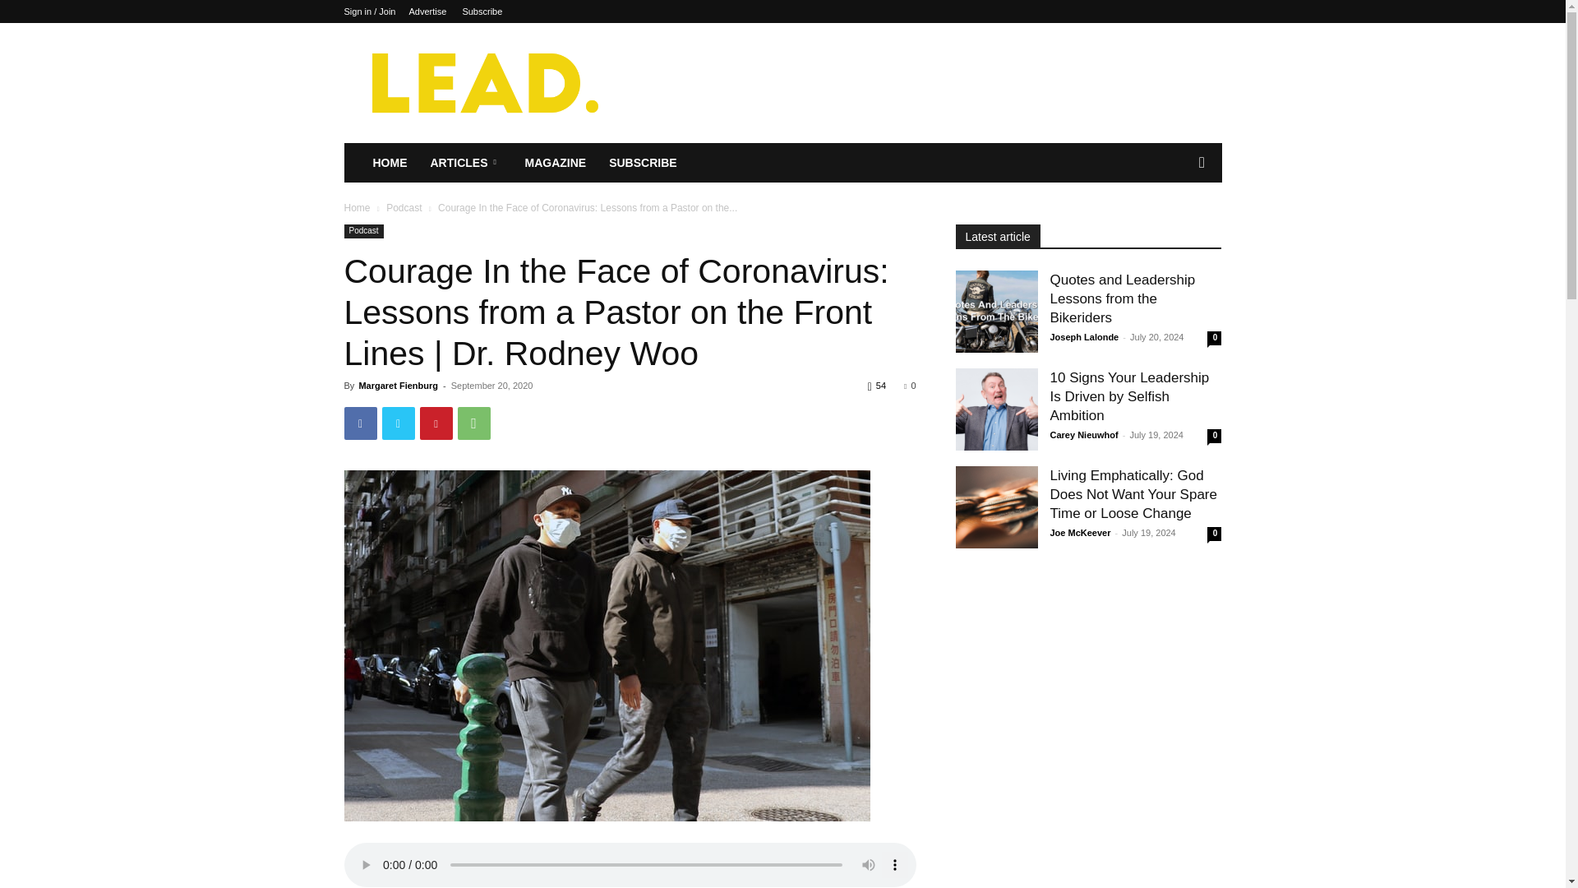 This screenshot has height=888, width=1578. Describe the element at coordinates (390, 163) in the screenshot. I see `HOME` at that location.